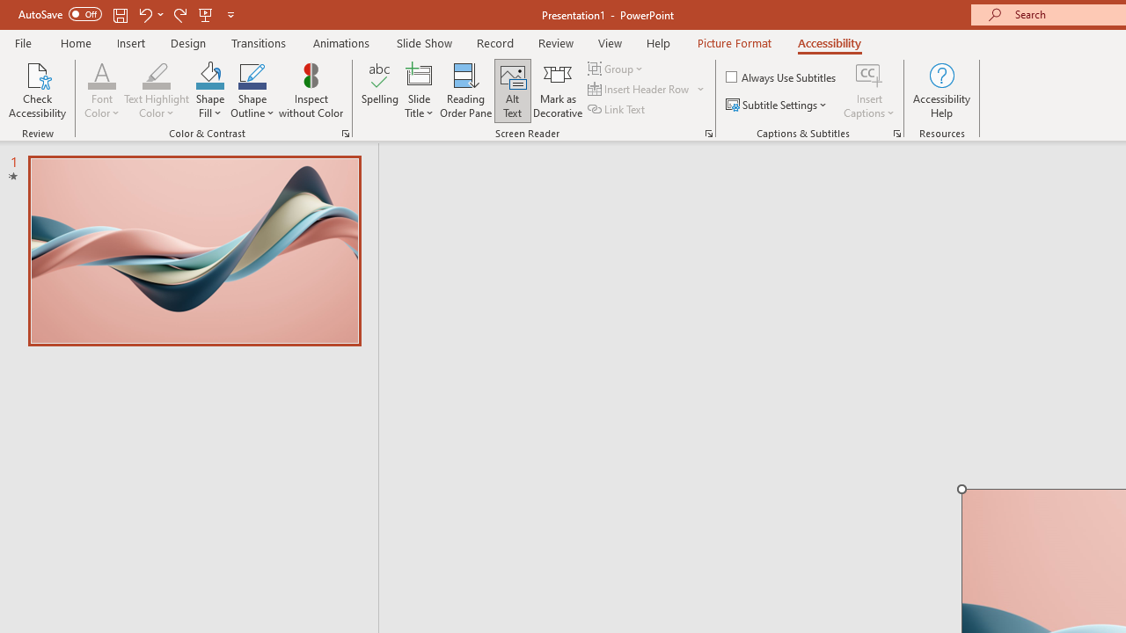  I want to click on Color & Contrast, so click(345, 134).